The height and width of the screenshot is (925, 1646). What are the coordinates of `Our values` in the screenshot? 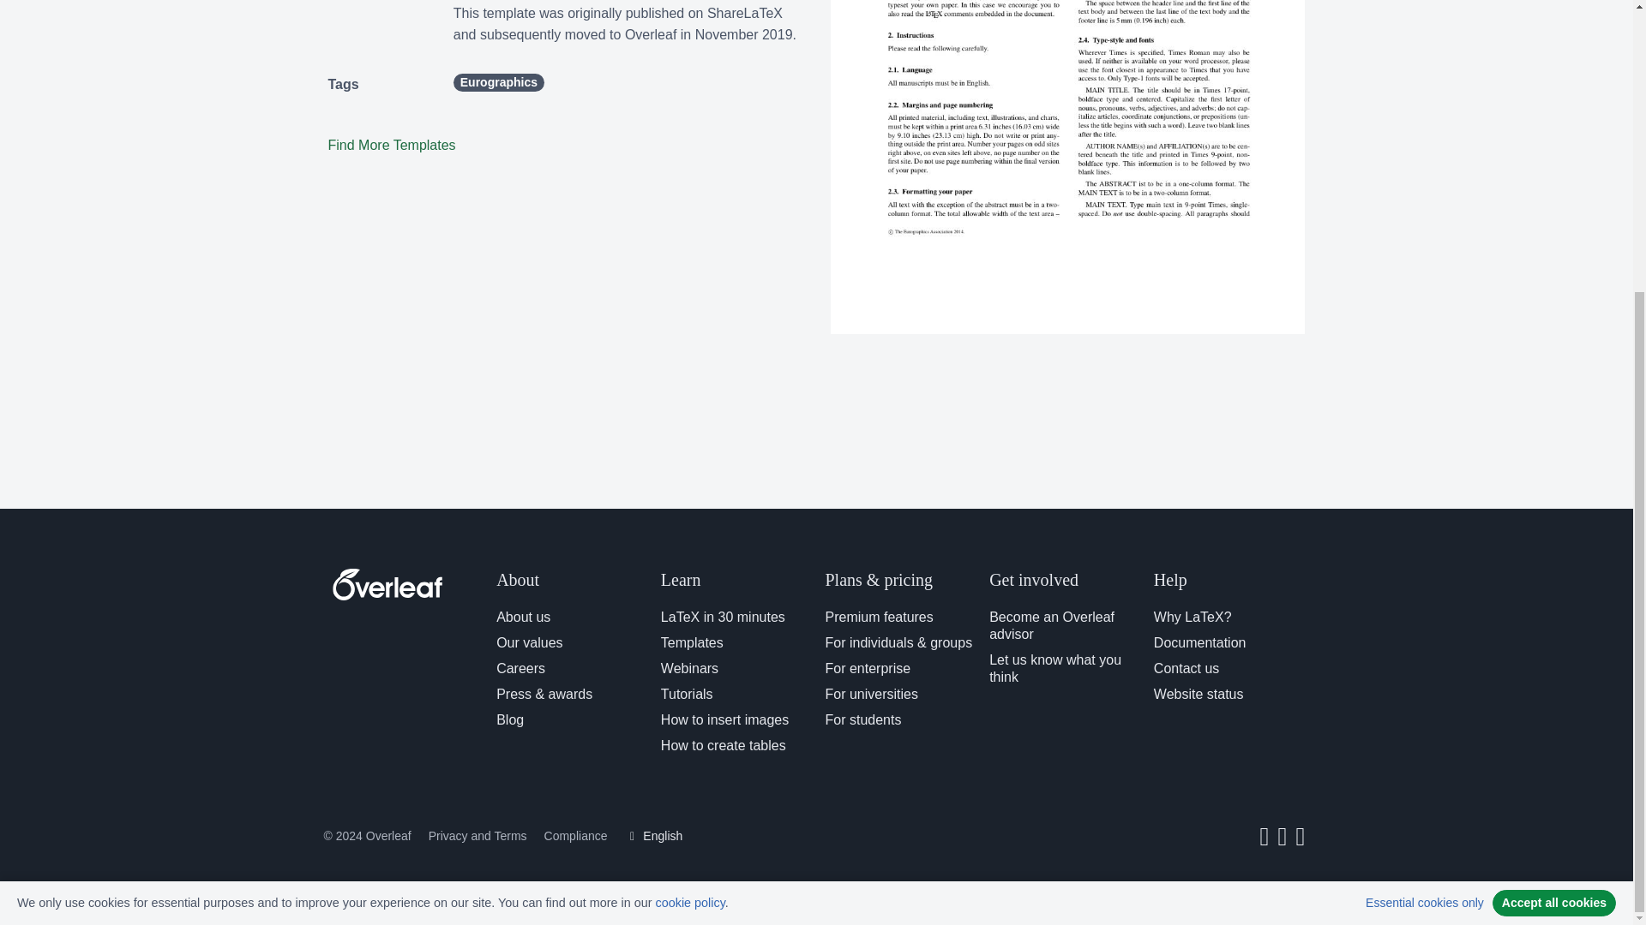 It's located at (530, 642).